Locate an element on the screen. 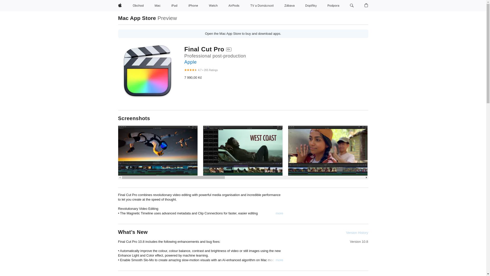 This screenshot has width=490, height=276. Apple is located at coordinates (190, 62).